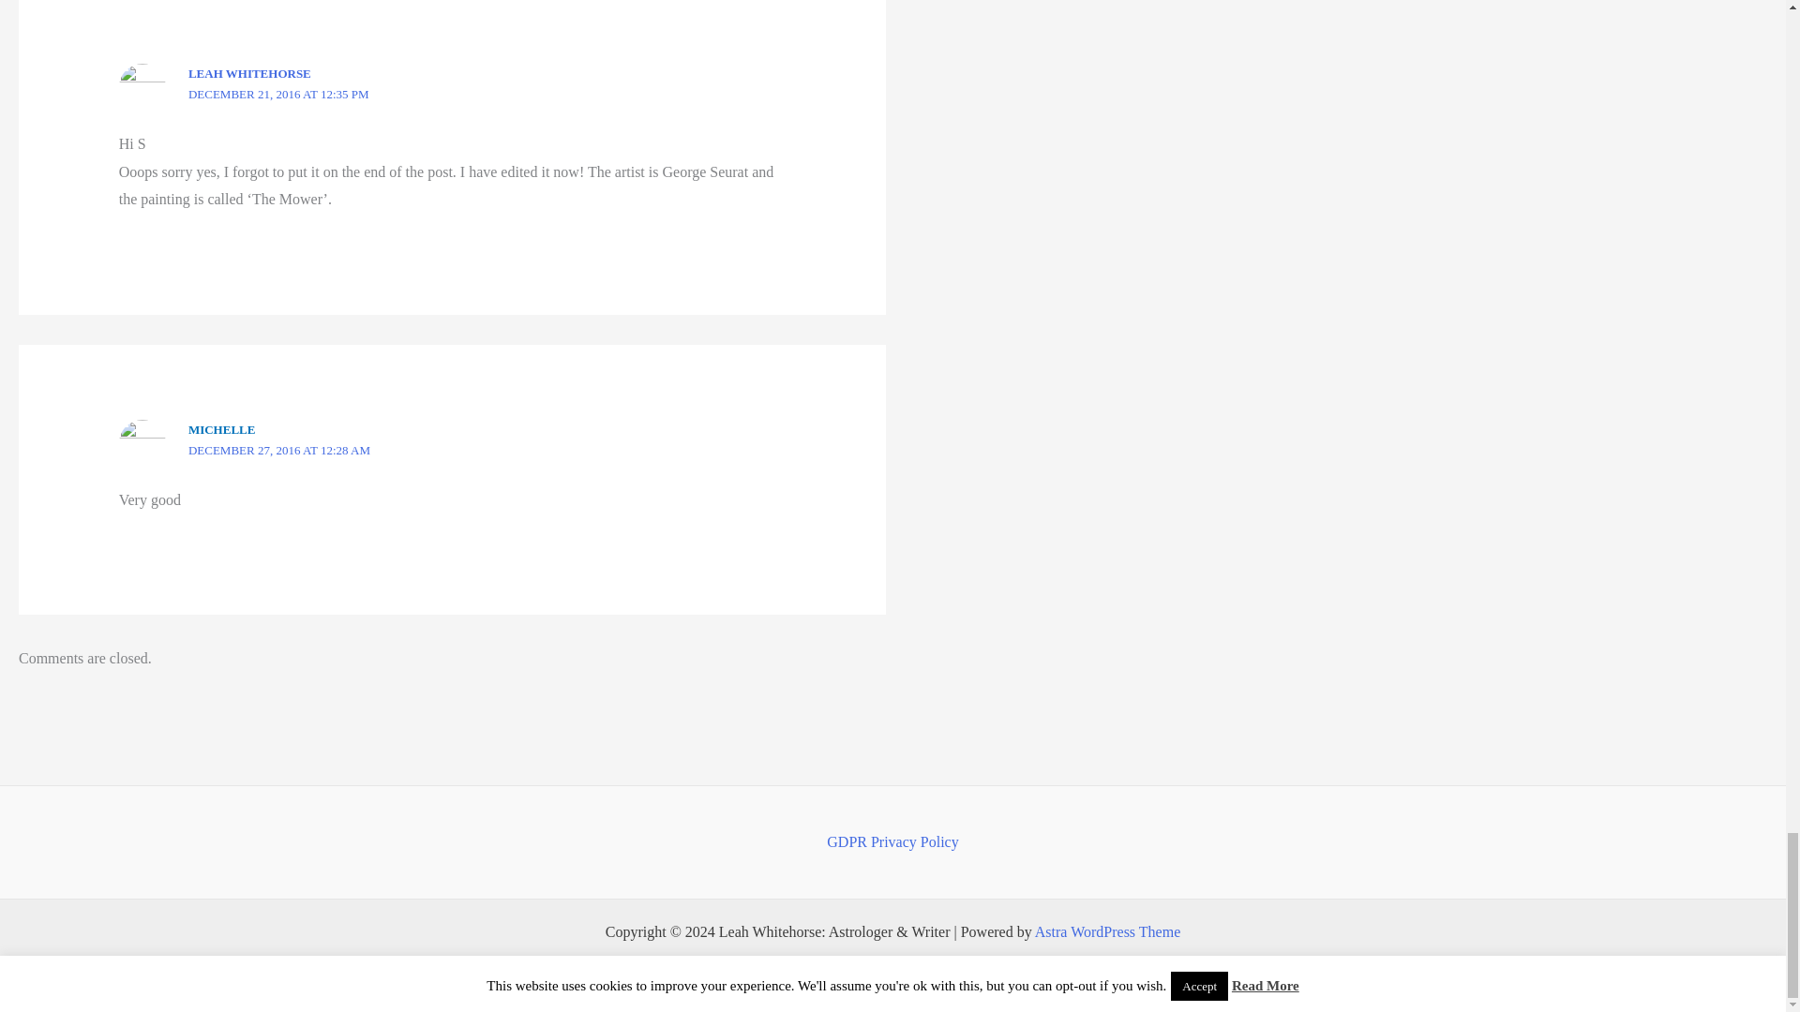 Image resolution: width=1800 pixels, height=1012 pixels. I want to click on DECEMBER 27, 2016 AT 12:28 AM, so click(279, 450).